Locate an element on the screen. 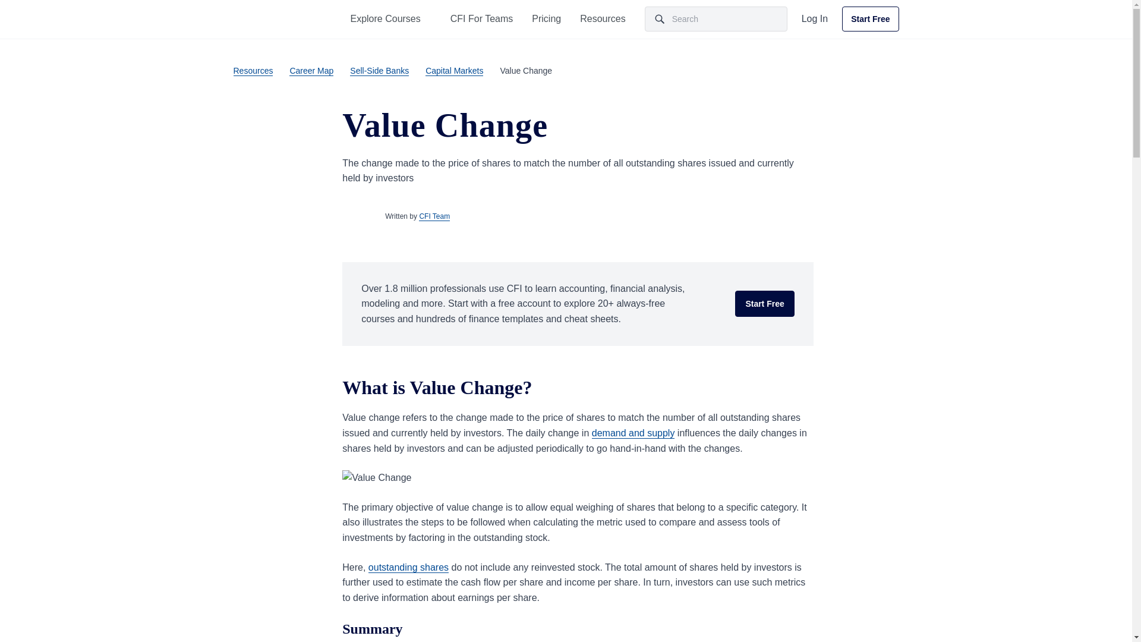 Image resolution: width=1141 pixels, height=642 pixels. Go to the Capital Markets Resource Type archives. is located at coordinates (454, 70).